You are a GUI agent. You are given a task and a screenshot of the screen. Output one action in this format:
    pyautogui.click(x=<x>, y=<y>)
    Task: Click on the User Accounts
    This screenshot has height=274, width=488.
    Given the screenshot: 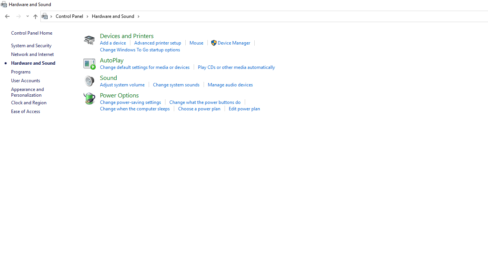 What is the action you would take?
    pyautogui.click(x=25, y=80)
    